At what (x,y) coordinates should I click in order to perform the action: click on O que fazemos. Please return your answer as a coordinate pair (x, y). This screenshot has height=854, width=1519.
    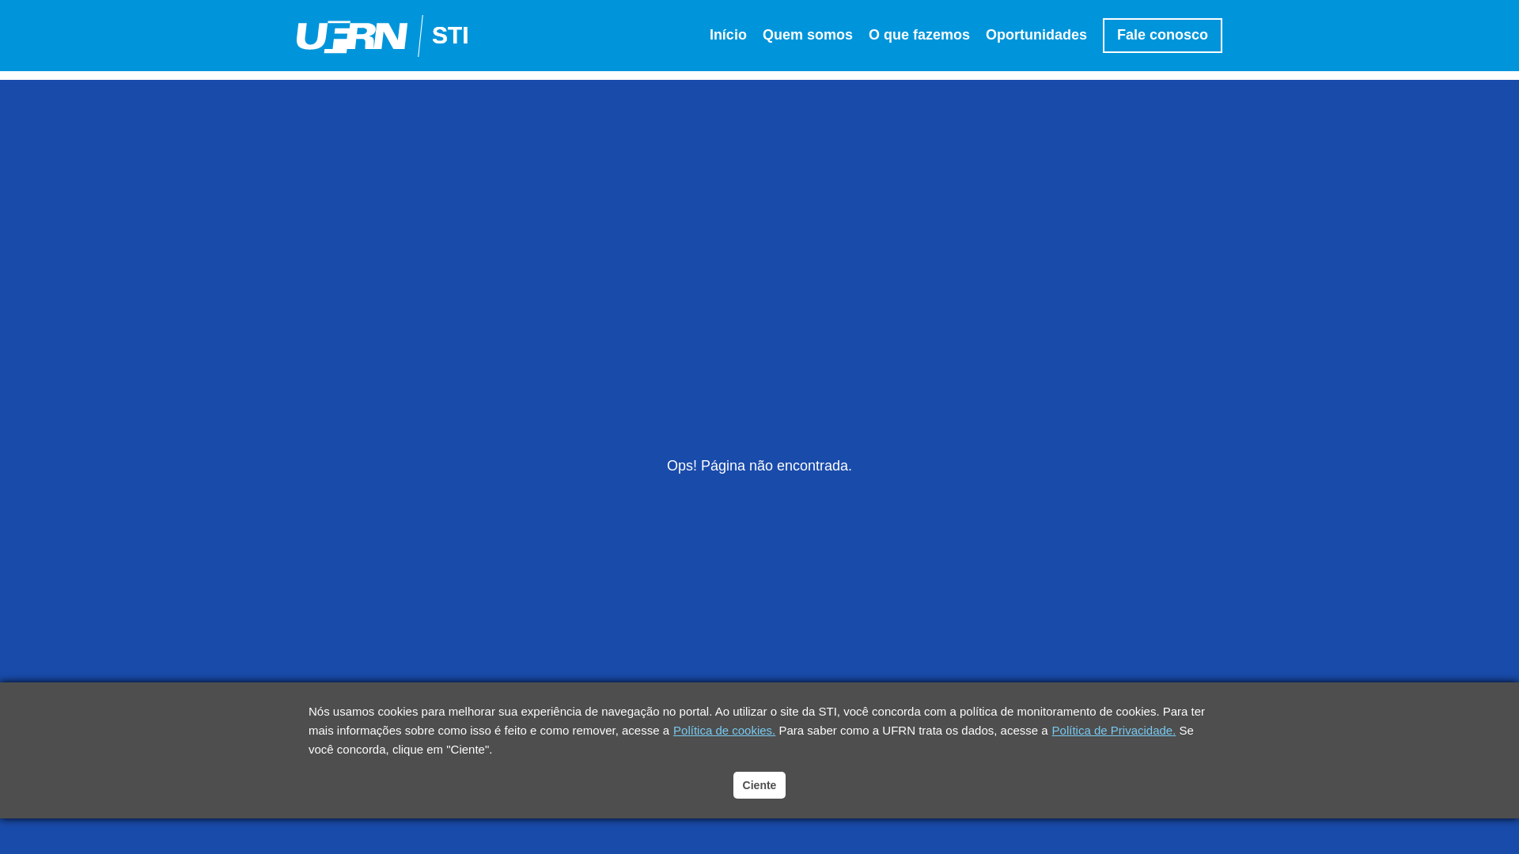
    Looking at the image, I should click on (919, 35).